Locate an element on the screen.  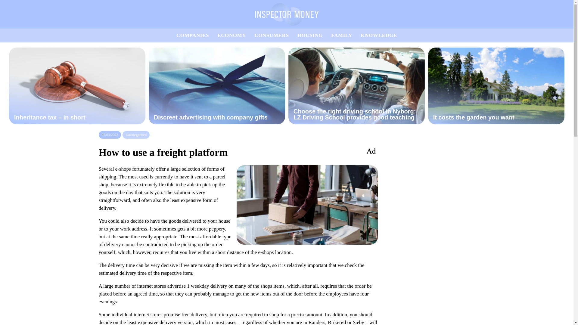
Discreet advertising with company gifts is located at coordinates (217, 85).